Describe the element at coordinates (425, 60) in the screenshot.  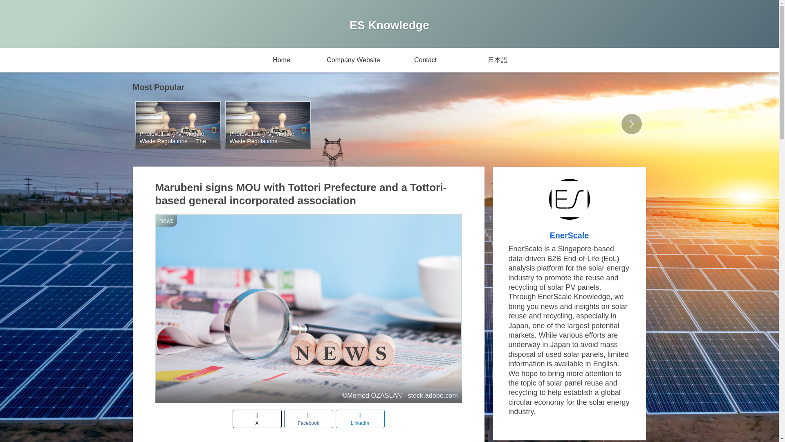
I see `Contact` at that location.